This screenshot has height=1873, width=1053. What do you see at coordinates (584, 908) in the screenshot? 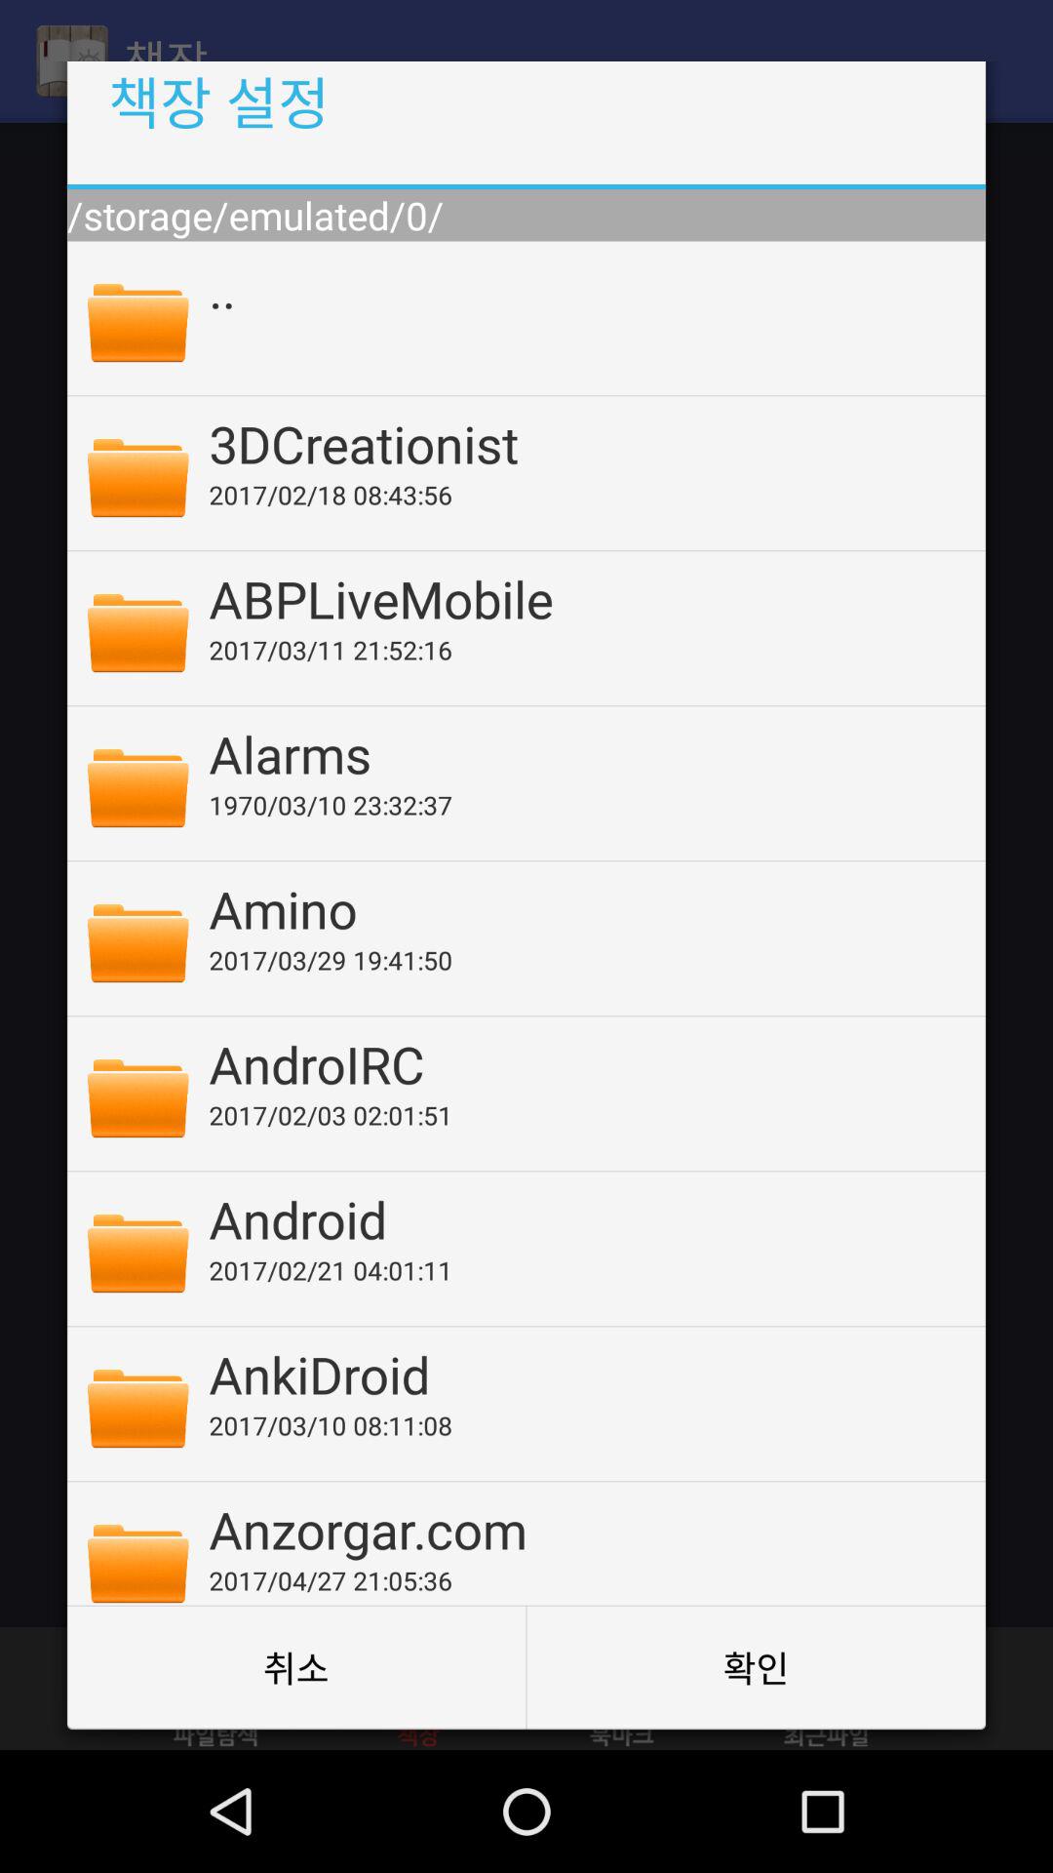
I see `turn on the amino item` at bounding box center [584, 908].